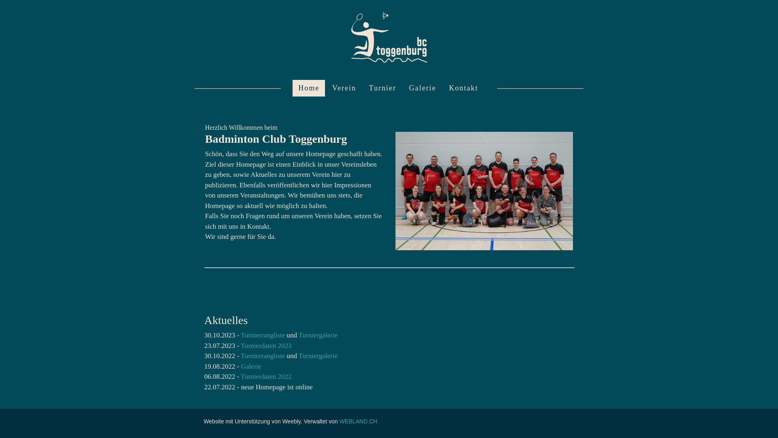 This screenshot has width=778, height=438. Describe the element at coordinates (251, 366) in the screenshot. I see `Galerie` at that location.